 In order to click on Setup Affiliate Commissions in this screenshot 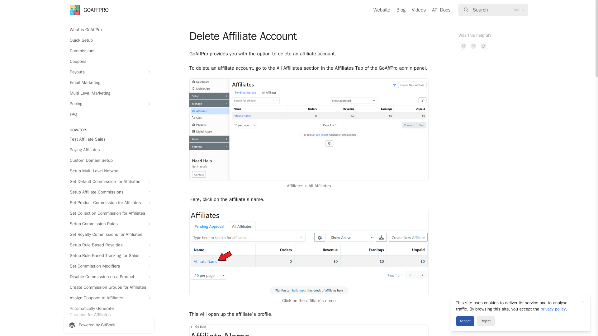, I will do `click(109, 192)`.